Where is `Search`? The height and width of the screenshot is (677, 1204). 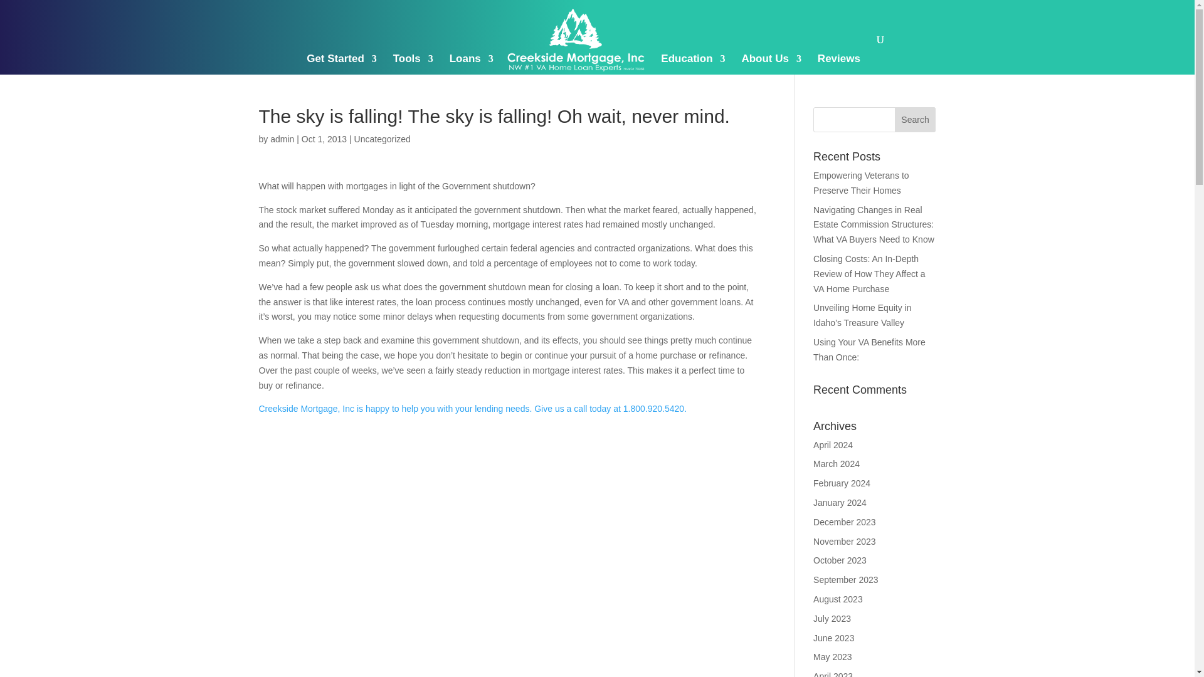
Search is located at coordinates (916, 119).